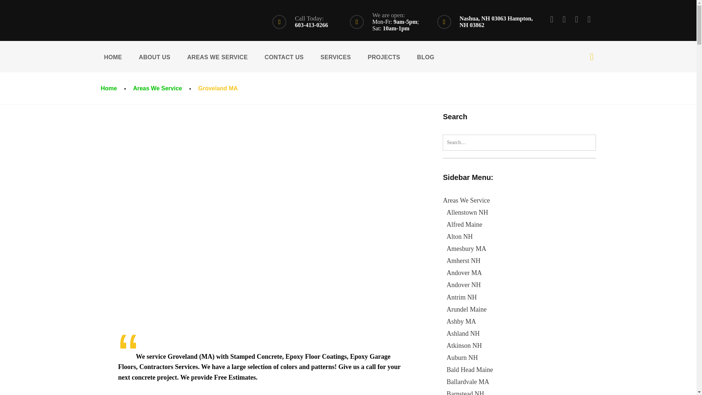  Describe the element at coordinates (466, 200) in the screenshot. I see `Areas We Service` at that location.